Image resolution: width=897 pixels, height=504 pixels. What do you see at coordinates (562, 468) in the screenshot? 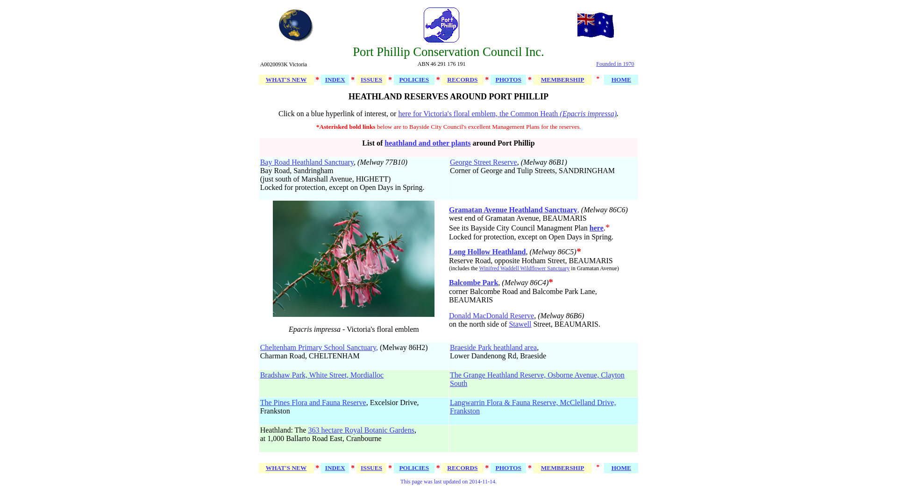
I see `MEMBERSHIP` at bounding box center [562, 468].